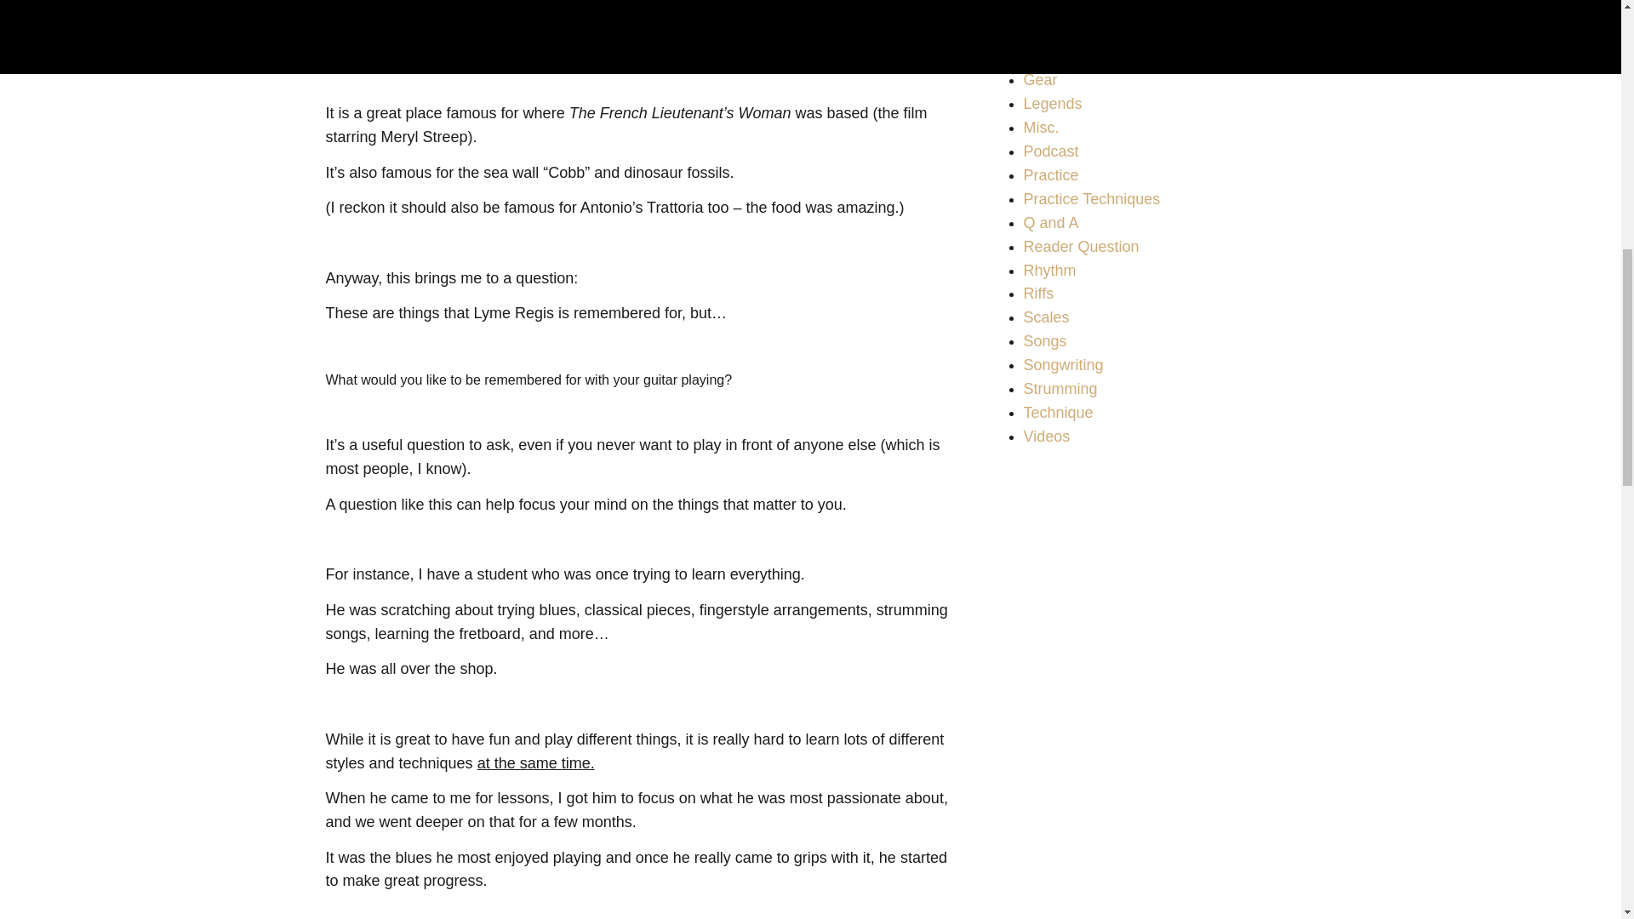  What do you see at coordinates (1044, 340) in the screenshot?
I see `Songs` at bounding box center [1044, 340].